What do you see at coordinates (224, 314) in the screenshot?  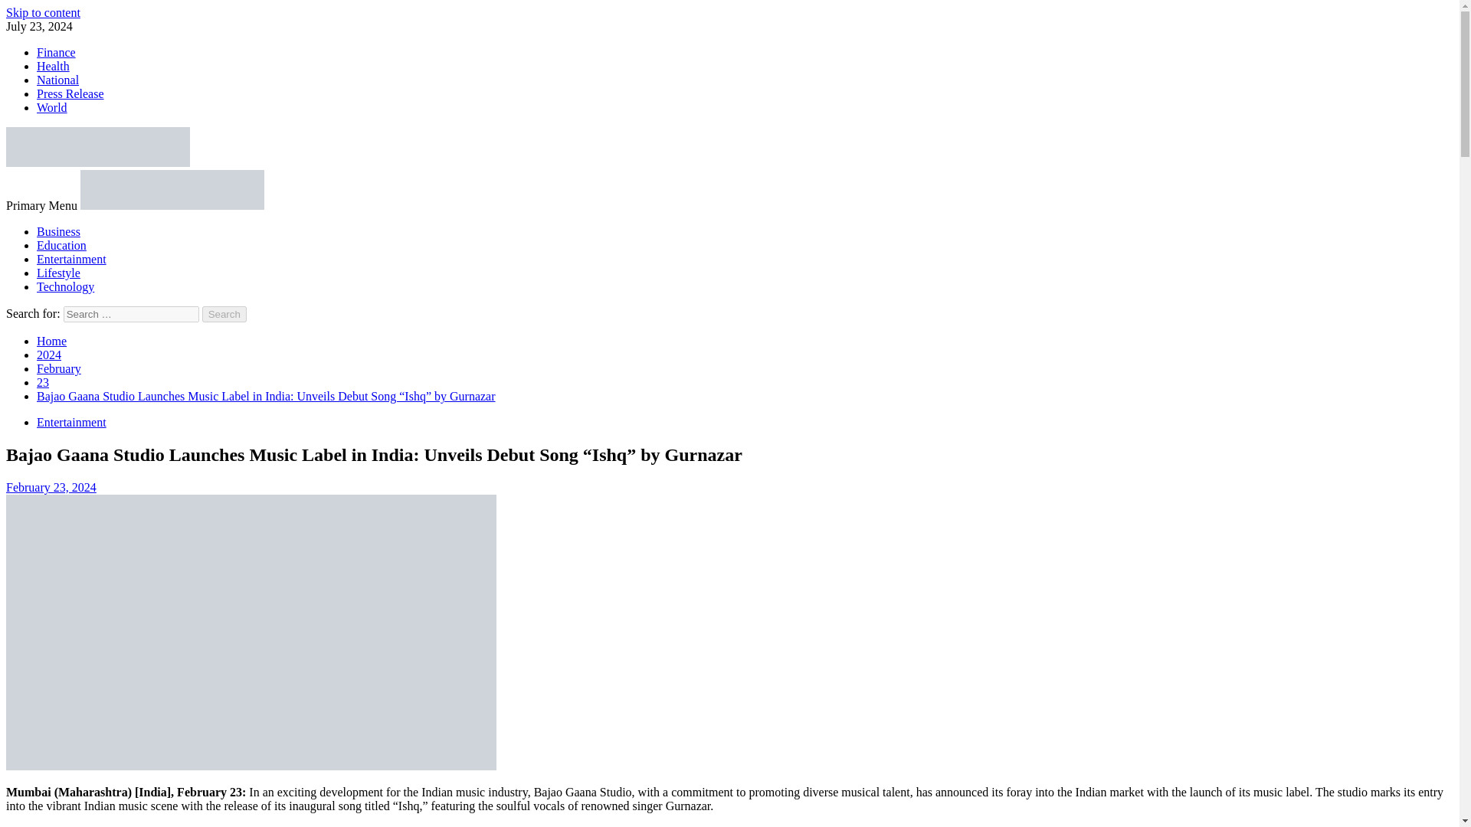 I see `Search` at bounding box center [224, 314].